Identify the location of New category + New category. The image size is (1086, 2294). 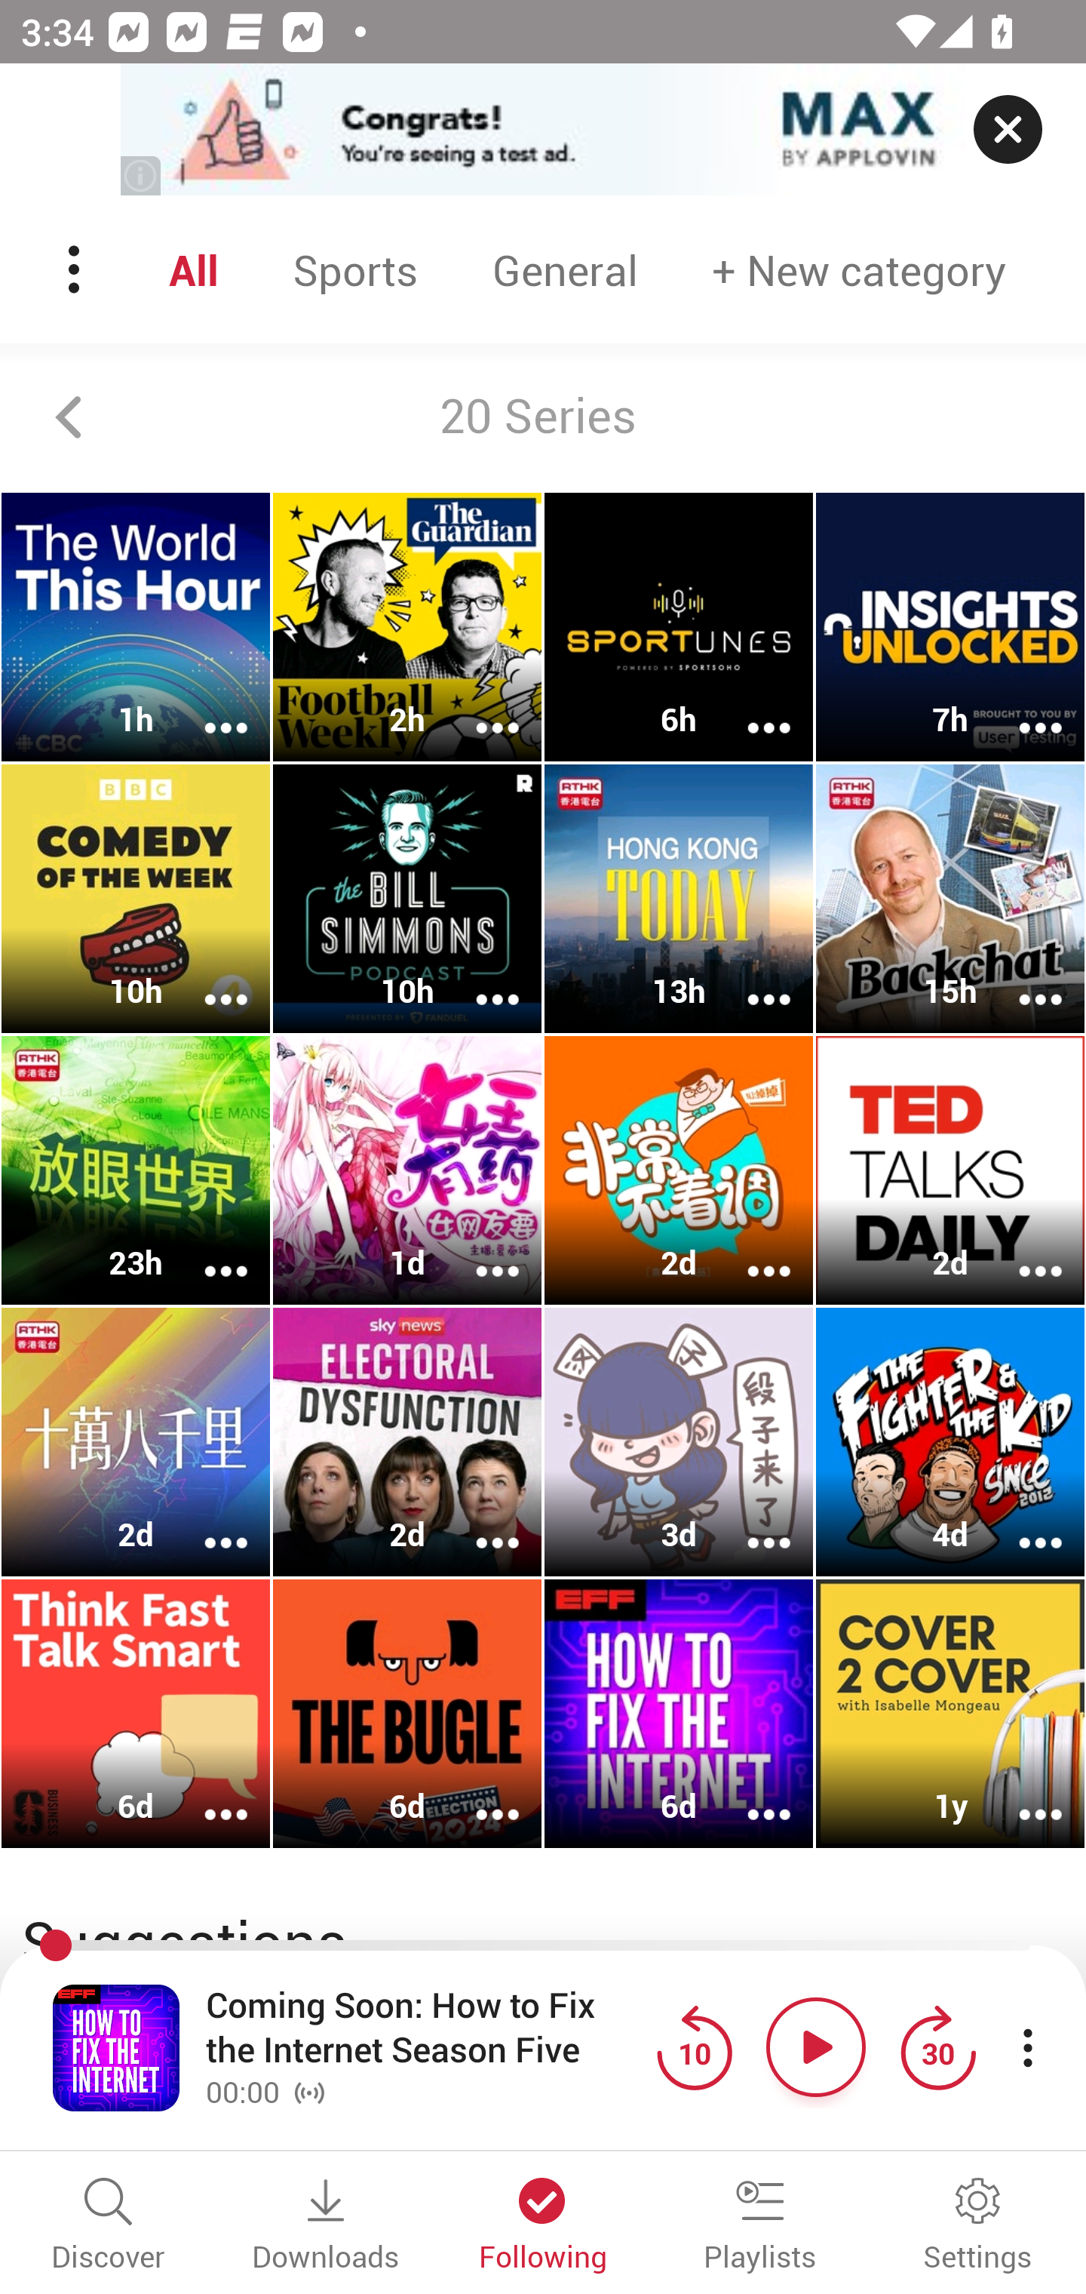
(859, 269).